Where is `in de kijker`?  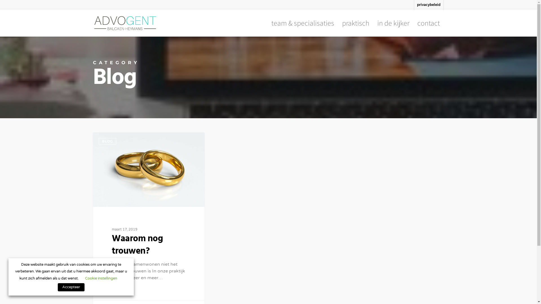
in de kijker is located at coordinates (393, 24).